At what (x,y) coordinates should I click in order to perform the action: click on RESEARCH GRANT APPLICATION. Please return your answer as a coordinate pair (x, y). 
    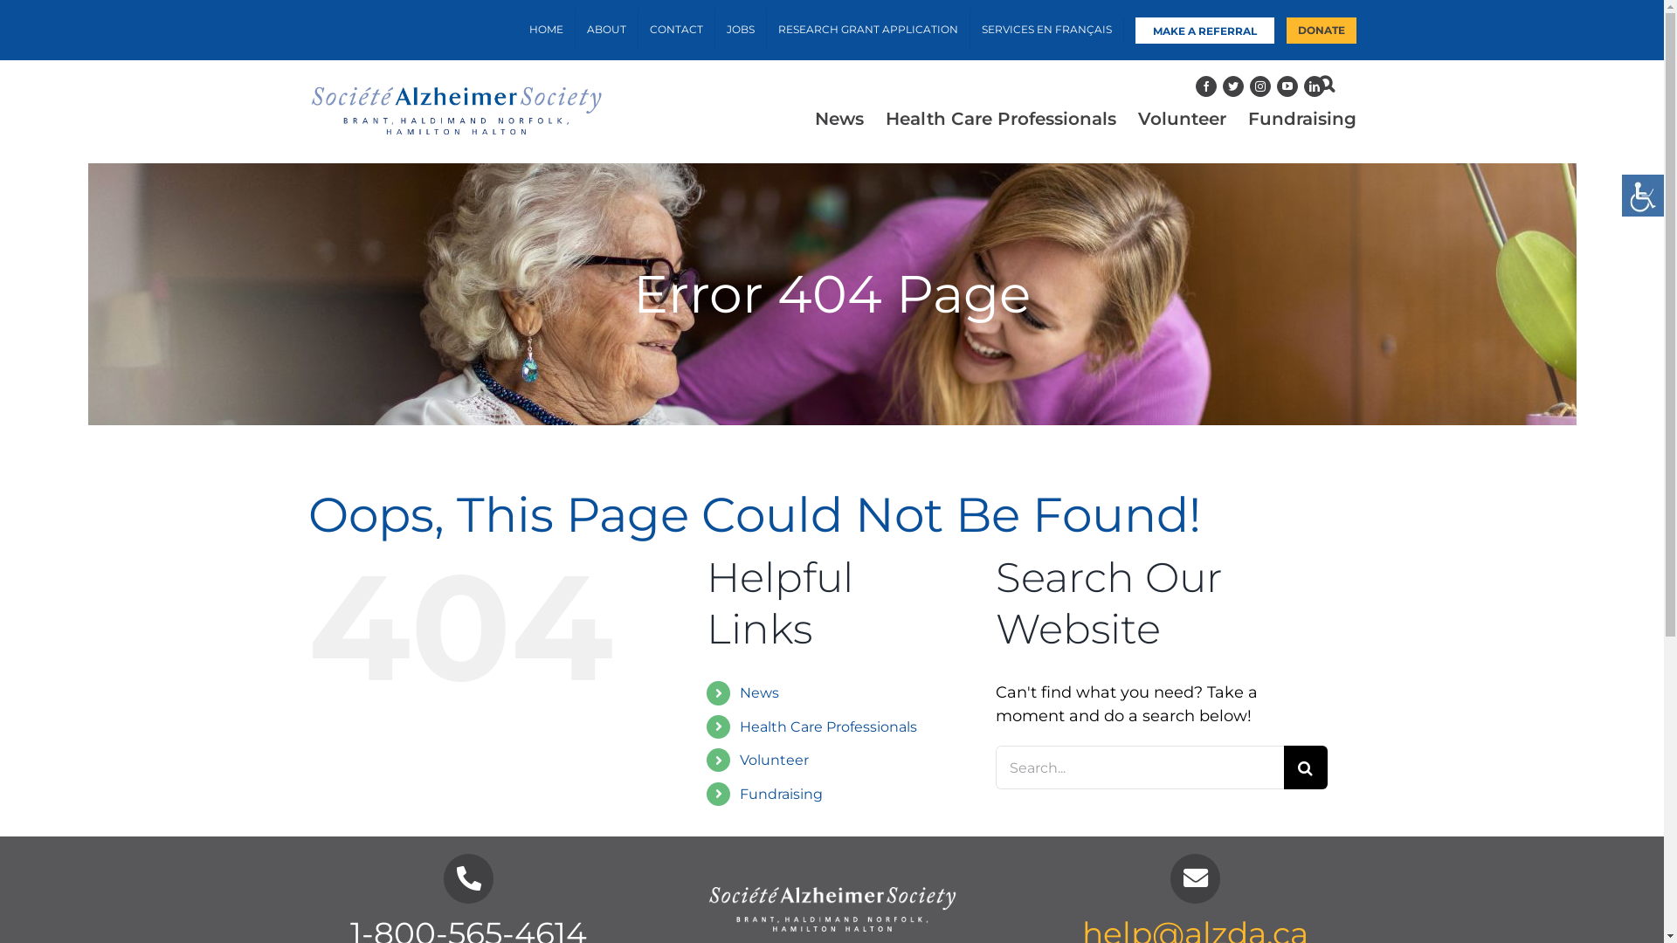
    Looking at the image, I should click on (868, 30).